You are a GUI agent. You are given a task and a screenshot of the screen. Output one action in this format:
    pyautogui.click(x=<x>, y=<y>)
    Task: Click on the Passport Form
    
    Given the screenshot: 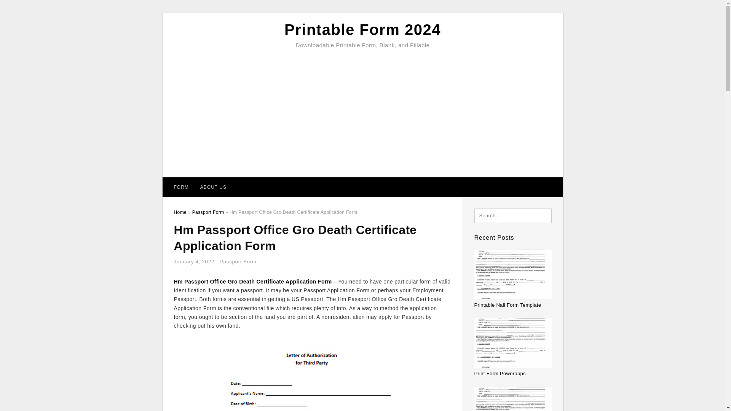 What is the action you would take?
    pyautogui.click(x=208, y=212)
    